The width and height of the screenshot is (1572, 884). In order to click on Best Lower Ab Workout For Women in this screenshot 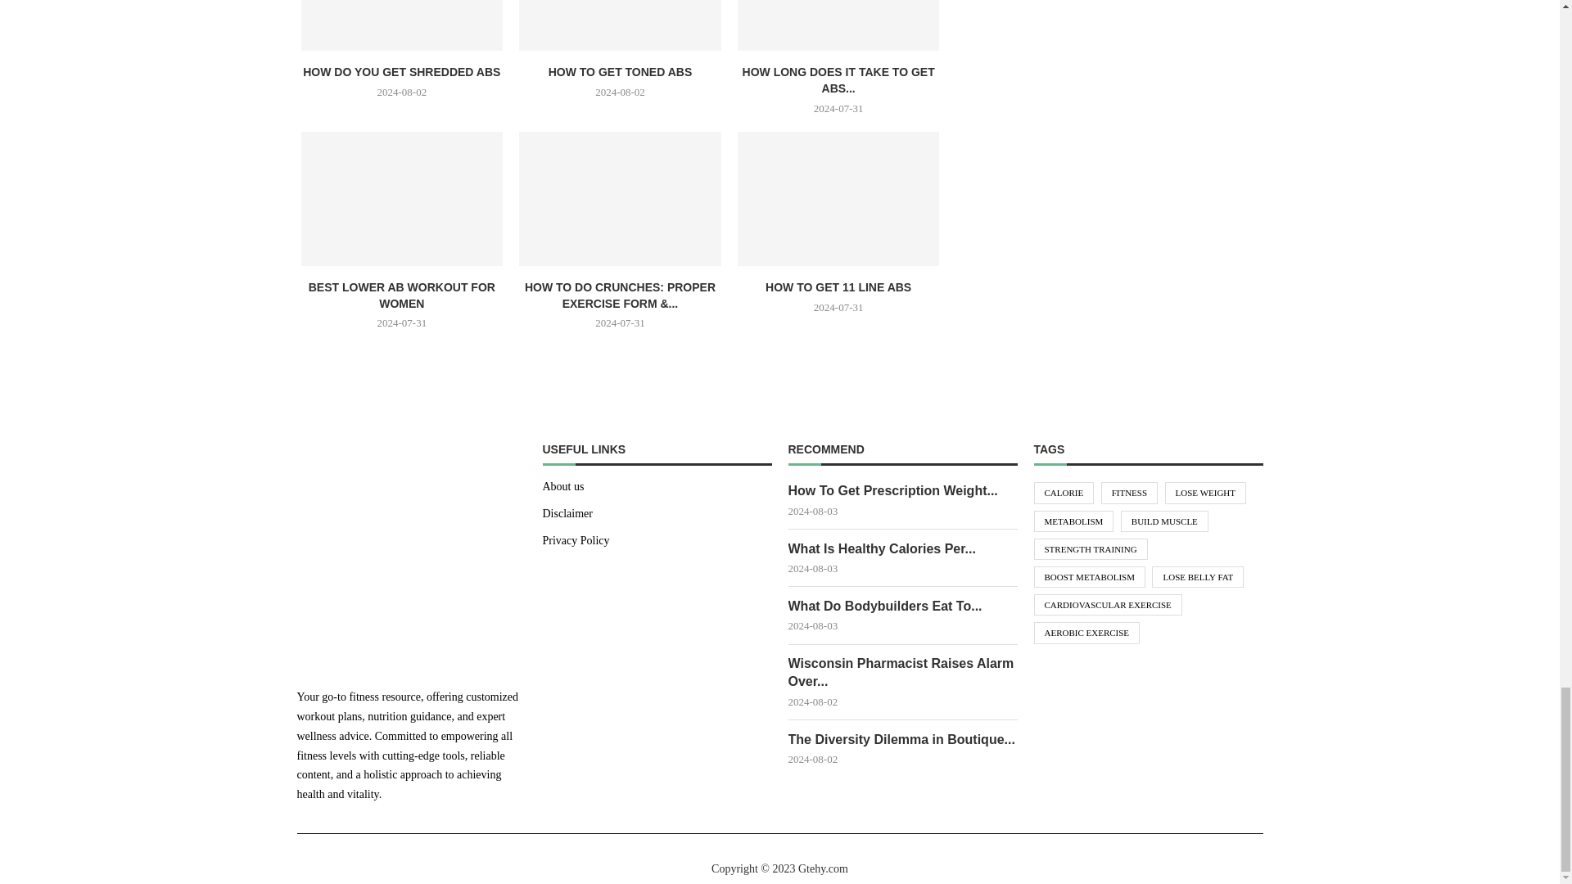, I will do `click(402, 198)`.